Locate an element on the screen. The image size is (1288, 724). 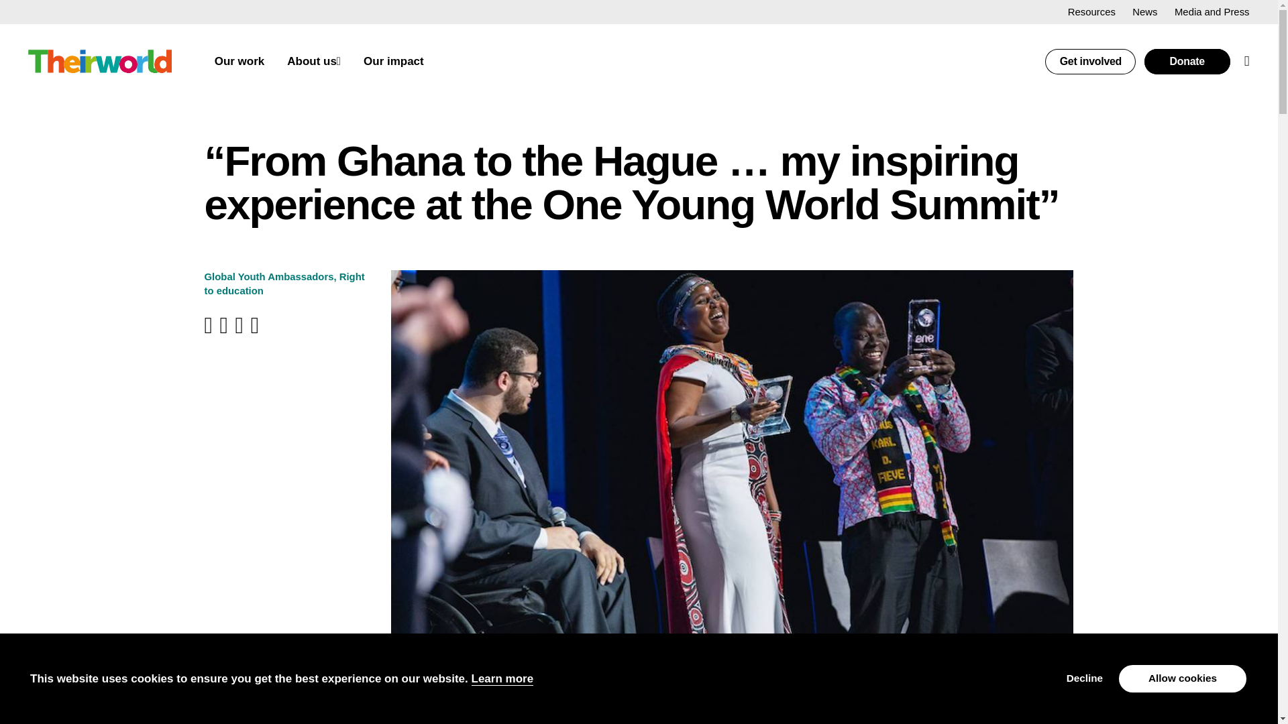
News is located at coordinates (1144, 11).